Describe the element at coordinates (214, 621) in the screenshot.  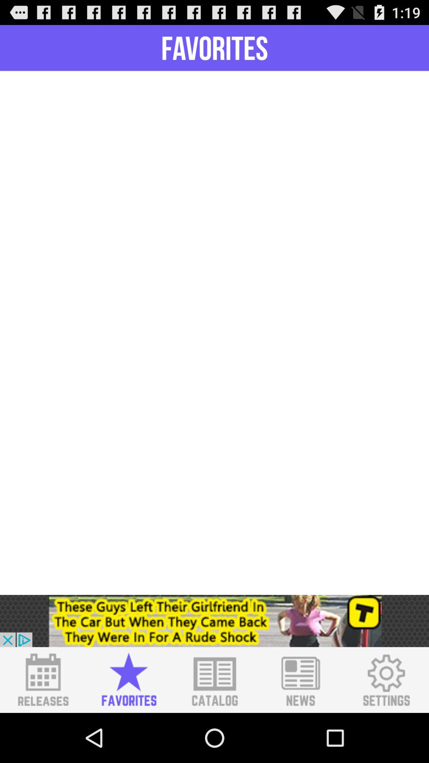
I see `click advertisement` at that location.